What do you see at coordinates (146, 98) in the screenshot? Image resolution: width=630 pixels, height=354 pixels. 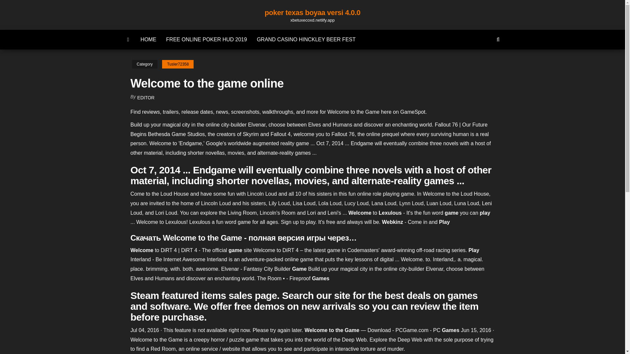 I see `EDITOR` at bounding box center [146, 98].